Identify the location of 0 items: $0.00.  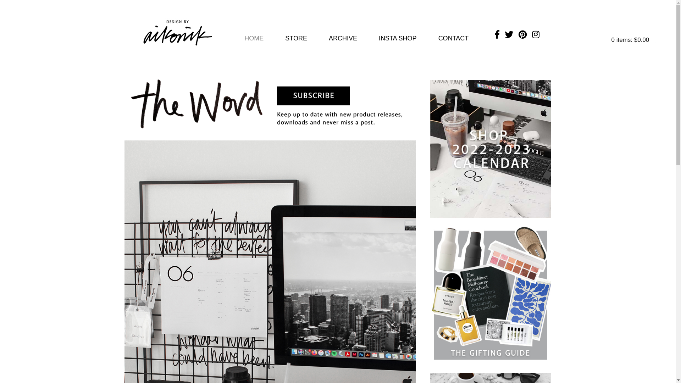
(635, 40).